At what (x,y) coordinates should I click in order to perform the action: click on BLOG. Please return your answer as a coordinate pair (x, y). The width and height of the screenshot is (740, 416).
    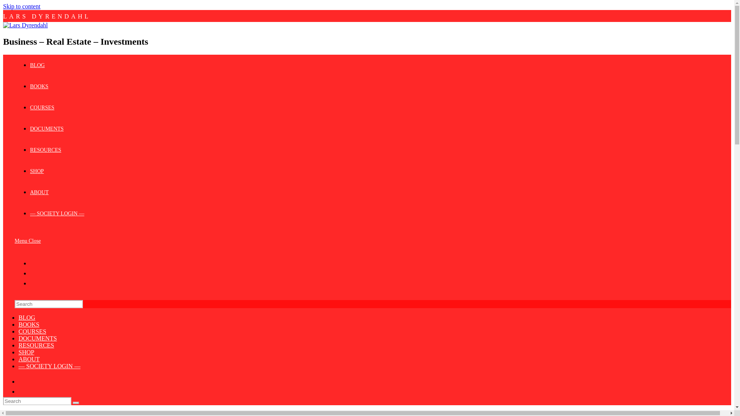
    Looking at the image, I should click on (37, 65).